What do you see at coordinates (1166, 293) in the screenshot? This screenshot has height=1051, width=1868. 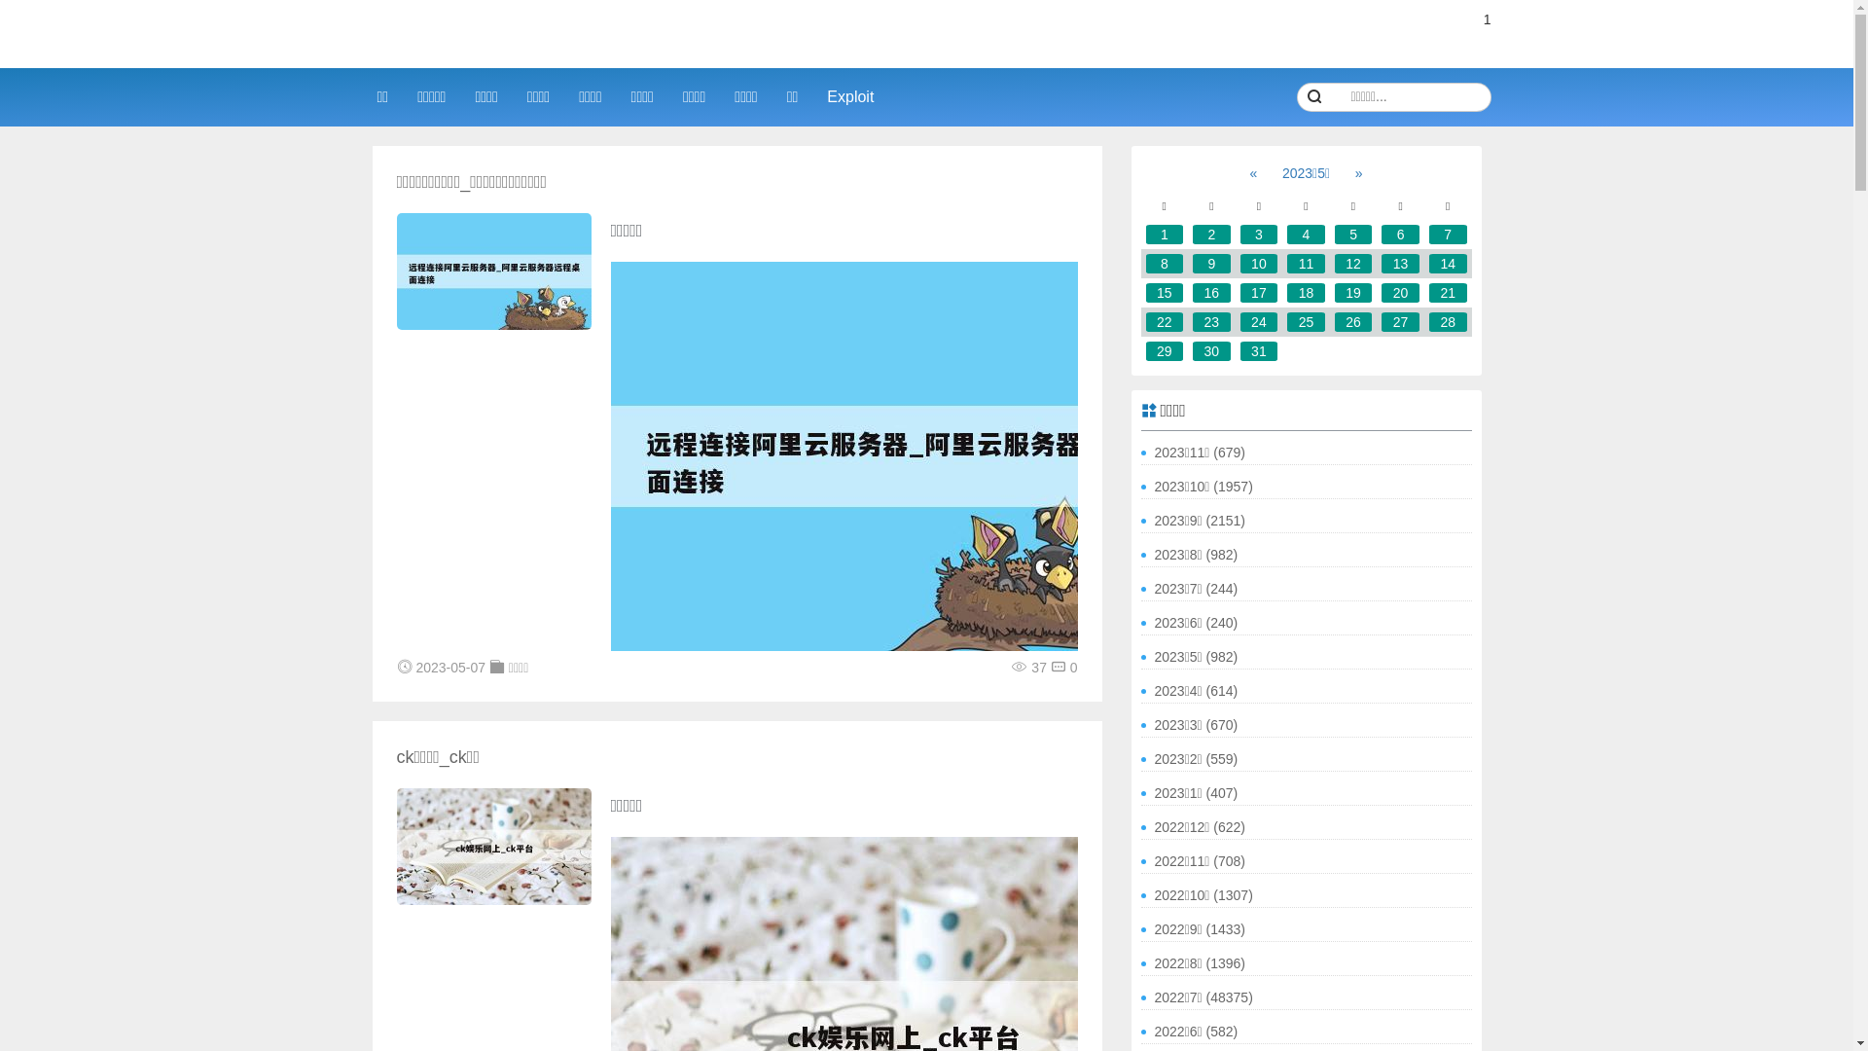 I see `15` at bounding box center [1166, 293].